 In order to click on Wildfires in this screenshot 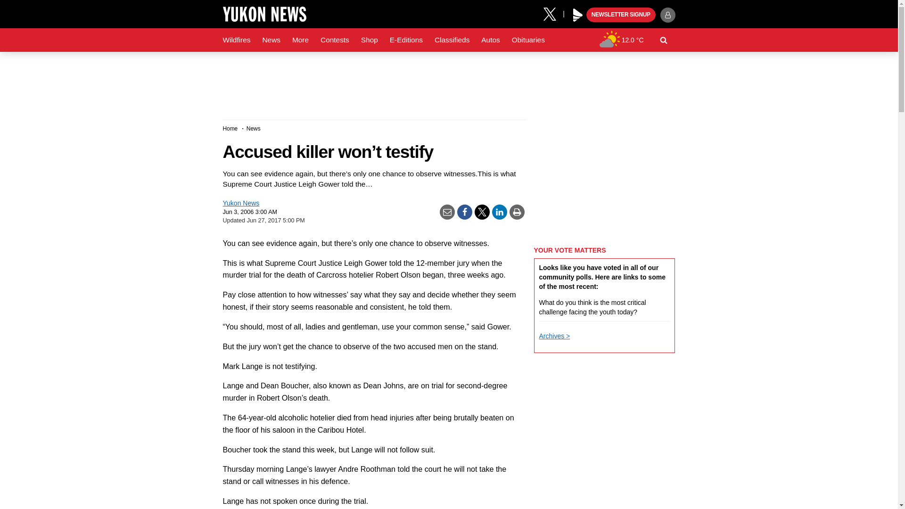, I will do `click(237, 40)`.